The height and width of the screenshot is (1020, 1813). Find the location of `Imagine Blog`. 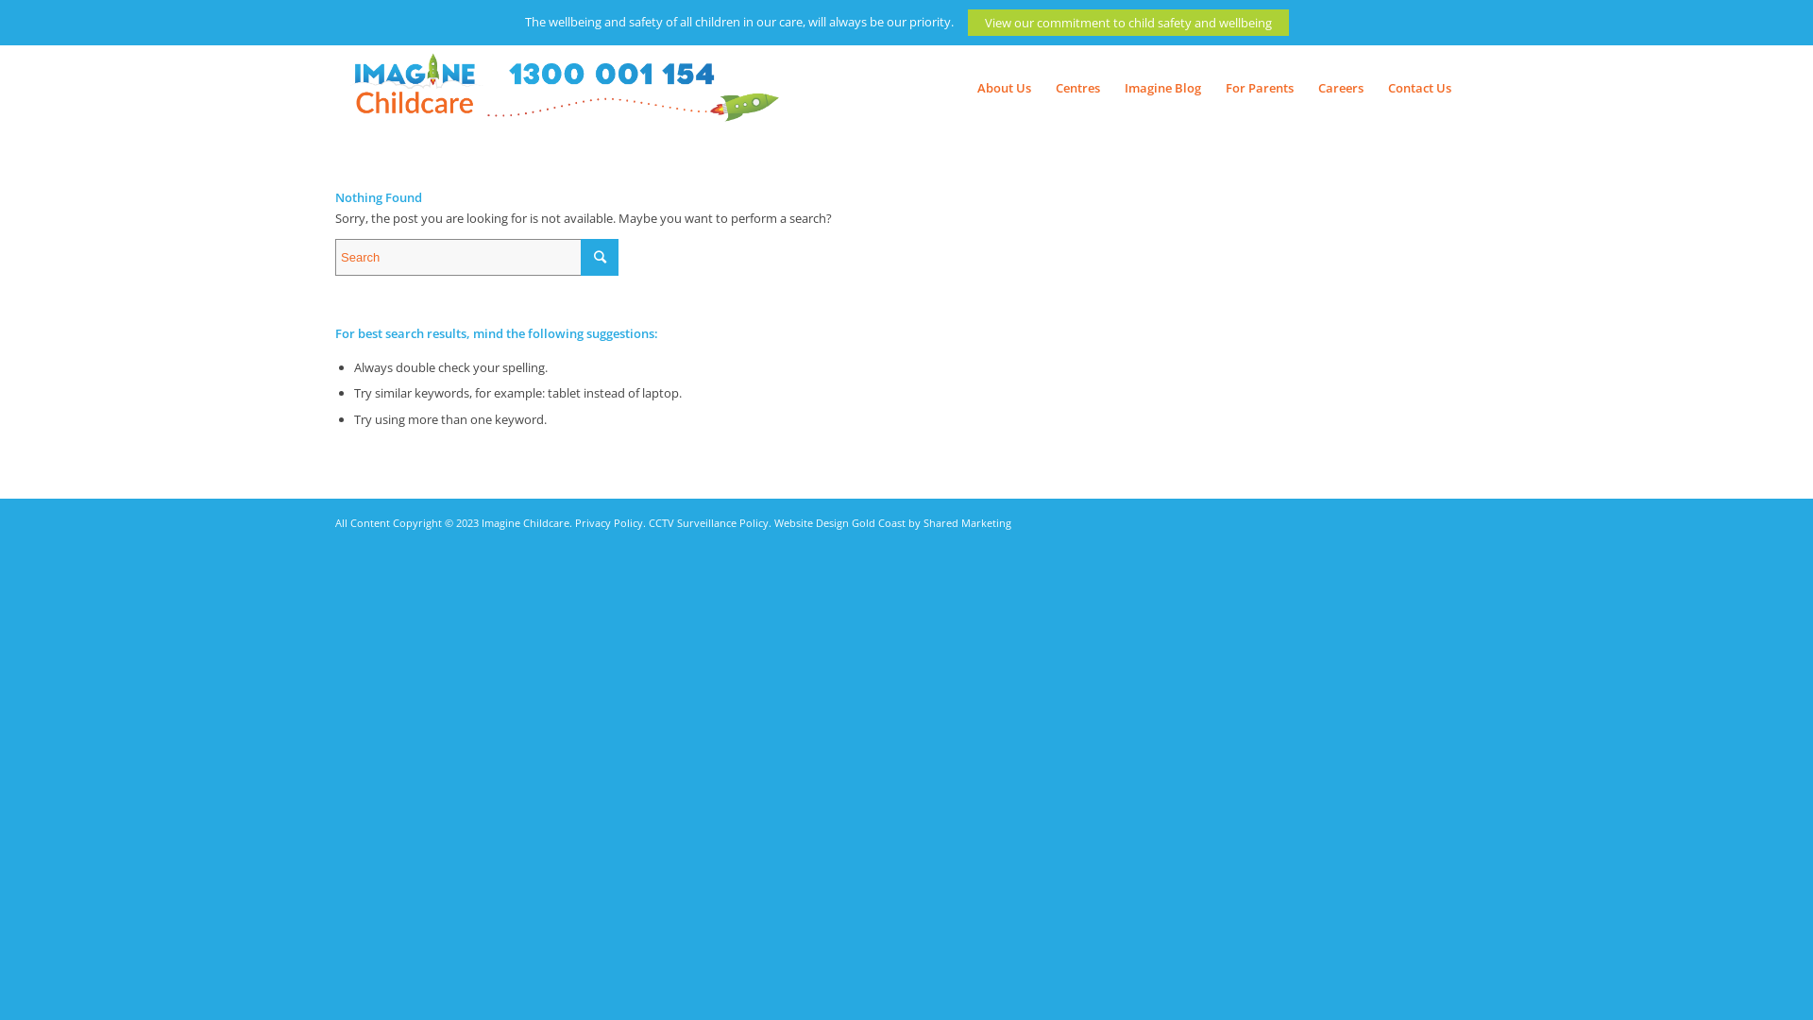

Imagine Blog is located at coordinates (1163, 88).